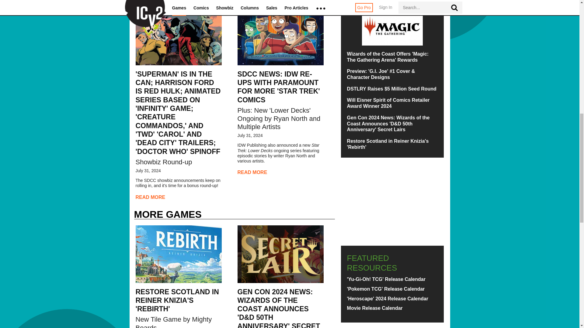 This screenshot has width=584, height=328. I want to click on READ MORE, so click(150, 197).